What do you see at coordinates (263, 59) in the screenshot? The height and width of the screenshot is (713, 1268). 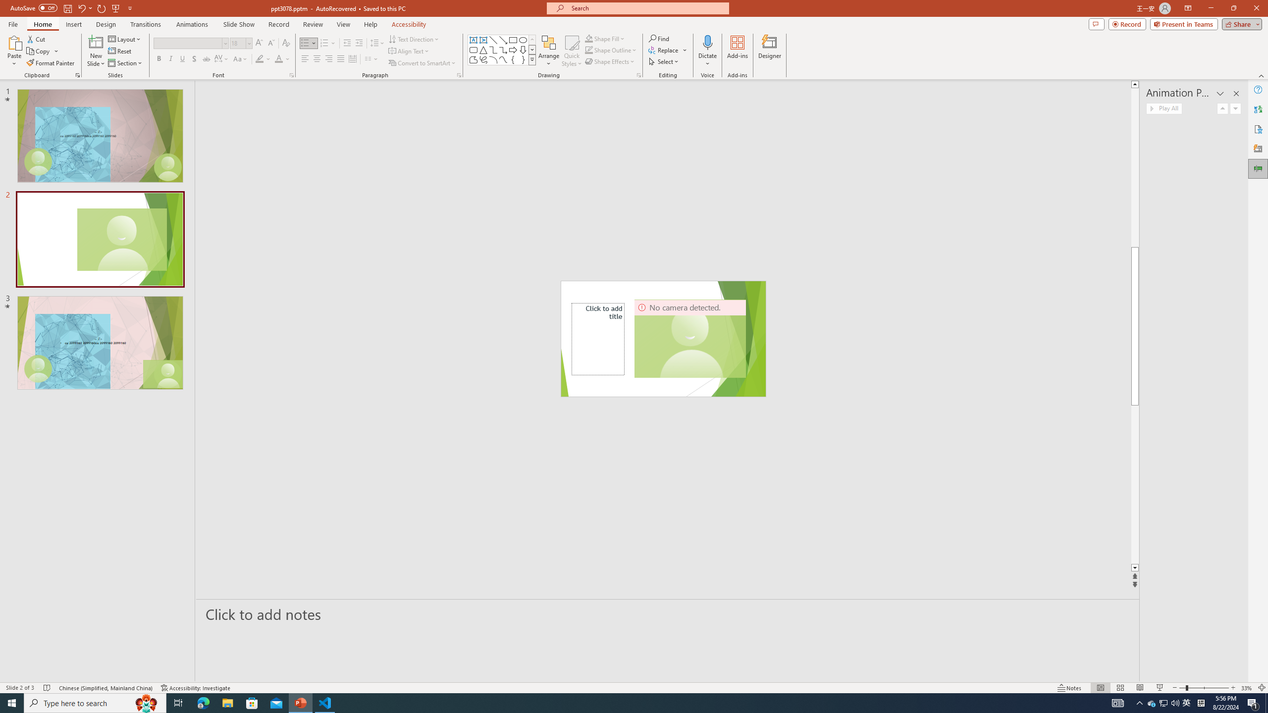 I see `Text Highlight Color` at bounding box center [263, 59].